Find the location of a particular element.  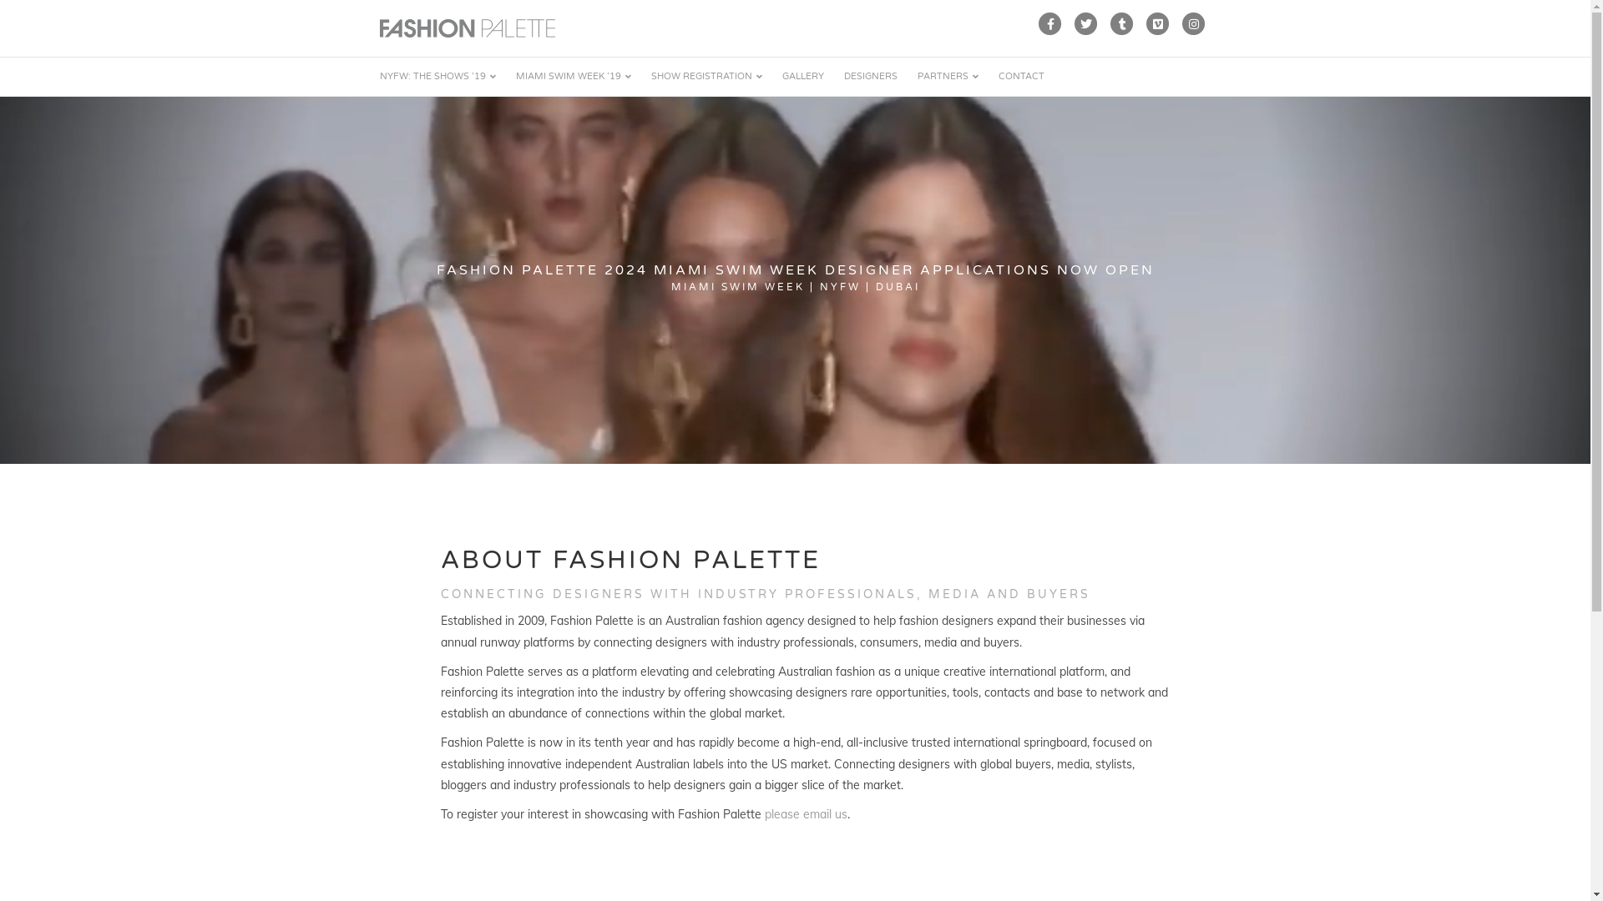

SHOW REGISTRATION is located at coordinates (706, 77).